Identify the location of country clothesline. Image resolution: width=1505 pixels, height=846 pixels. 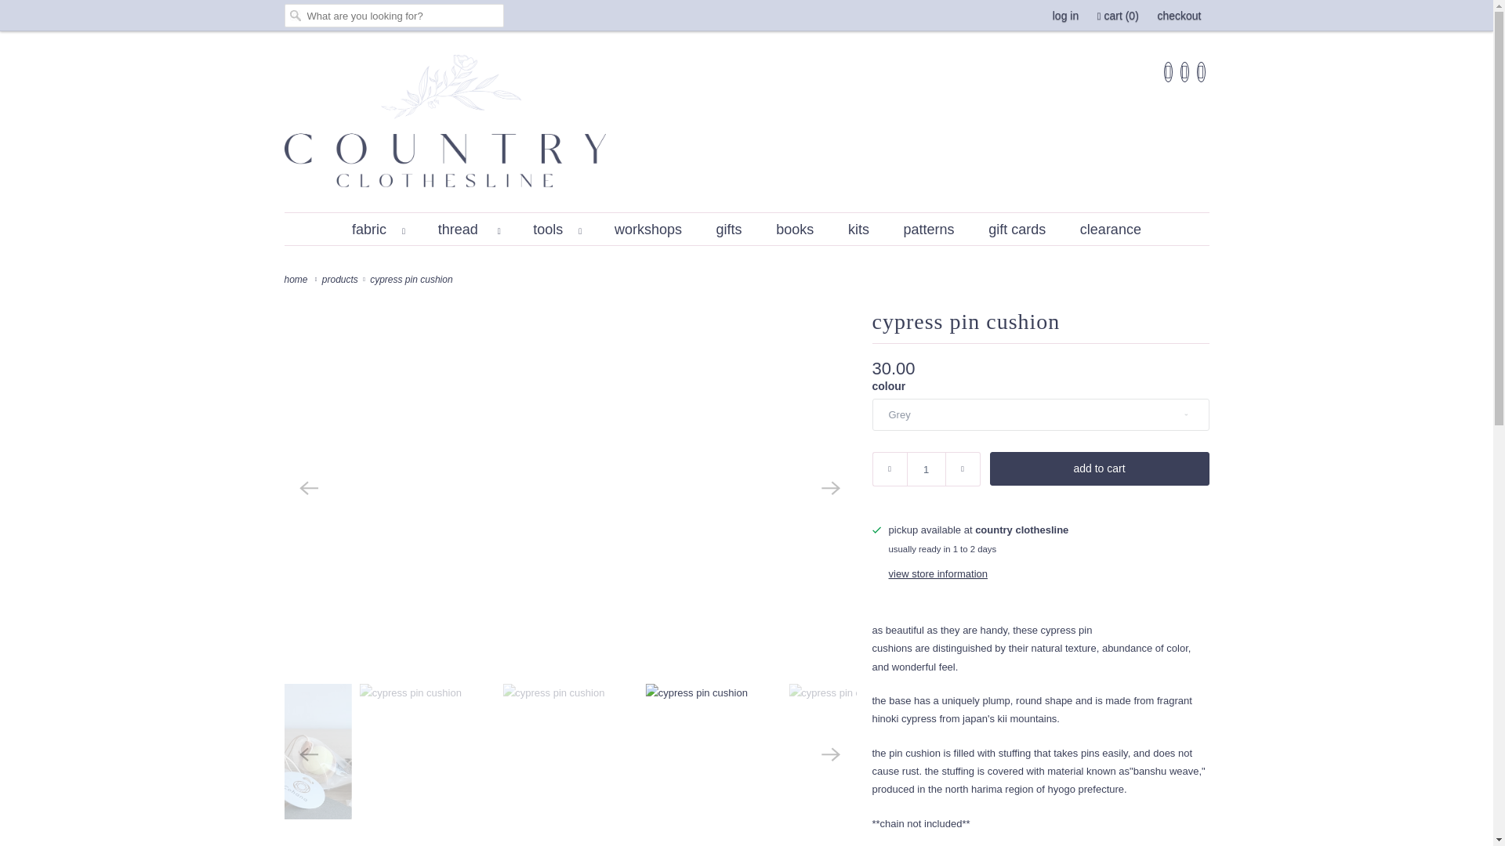
(746, 125).